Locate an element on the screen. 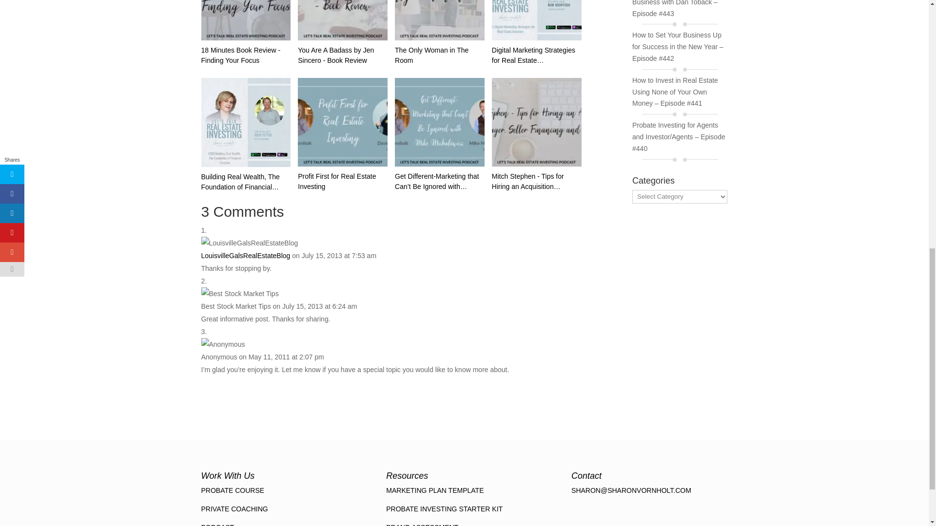 The width and height of the screenshot is (936, 526). BRAND ASSESSMENT is located at coordinates (422, 525).